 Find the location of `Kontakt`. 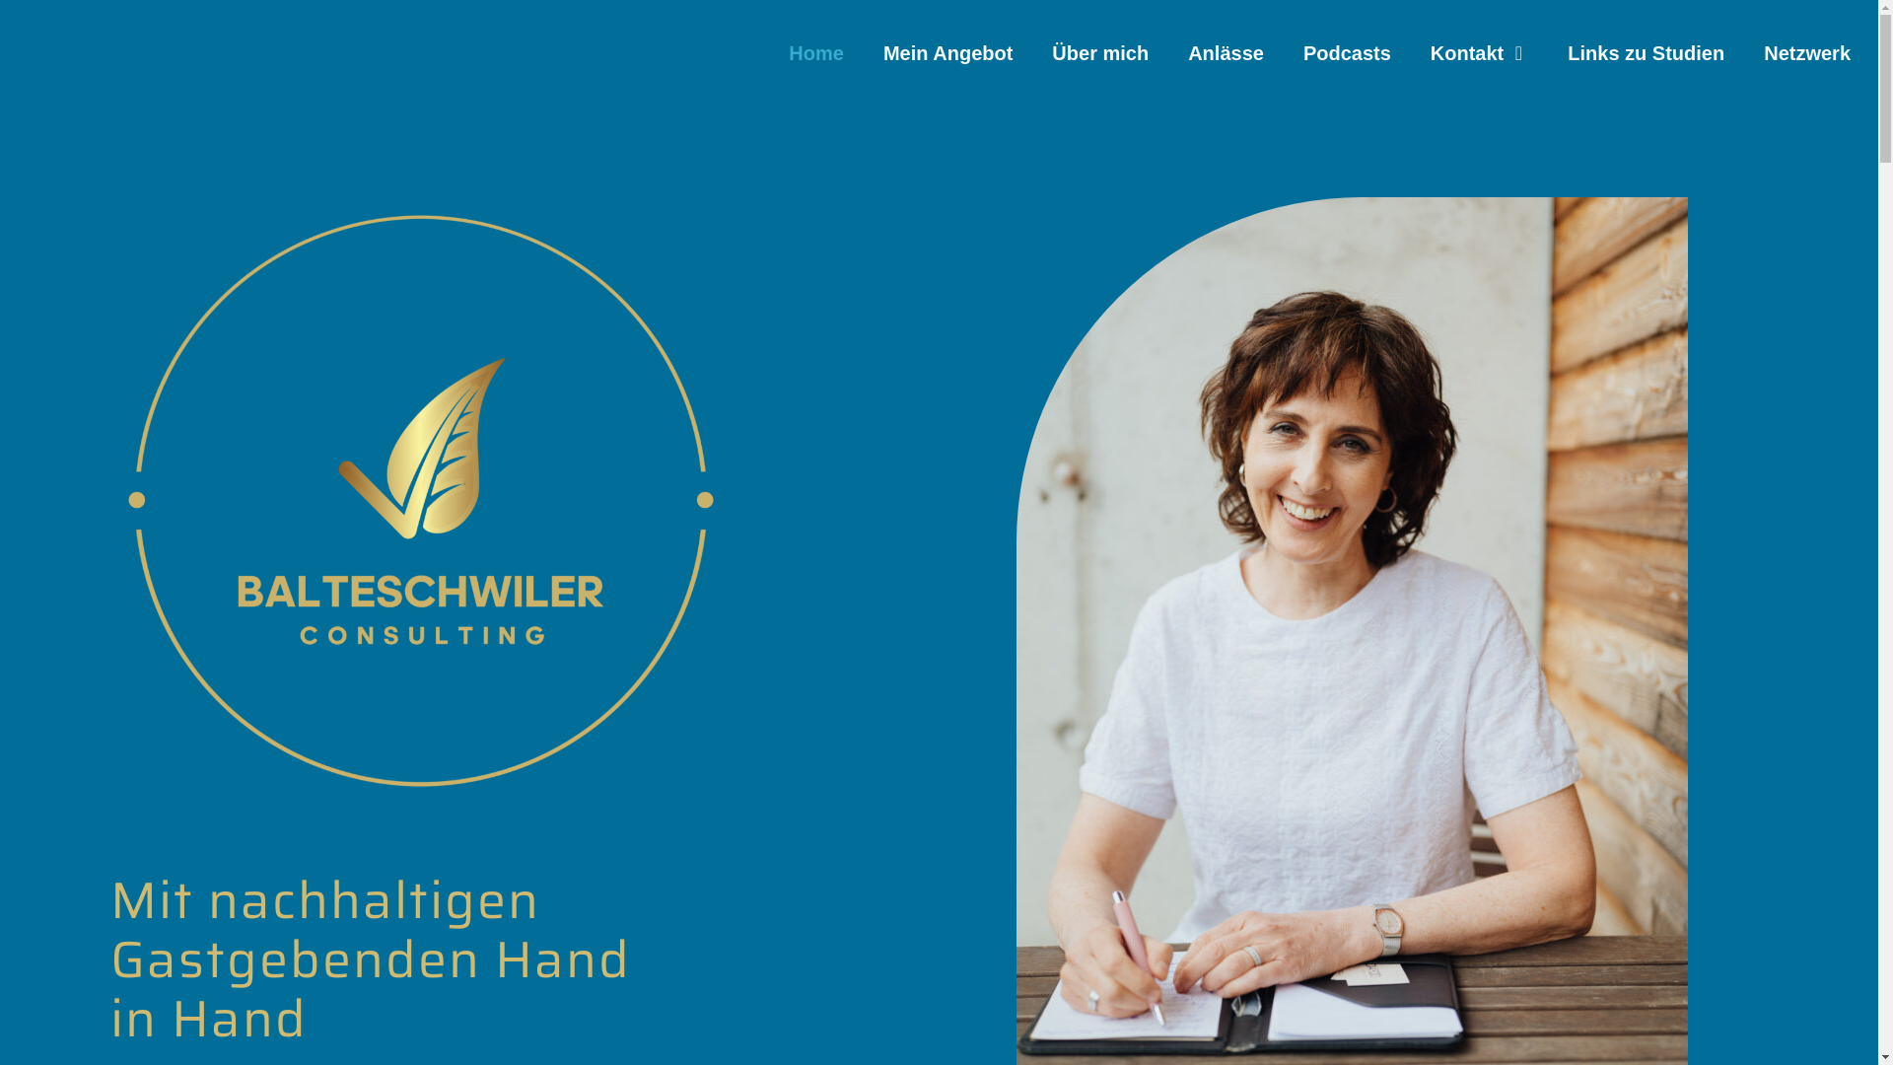

Kontakt is located at coordinates (1469, 110).